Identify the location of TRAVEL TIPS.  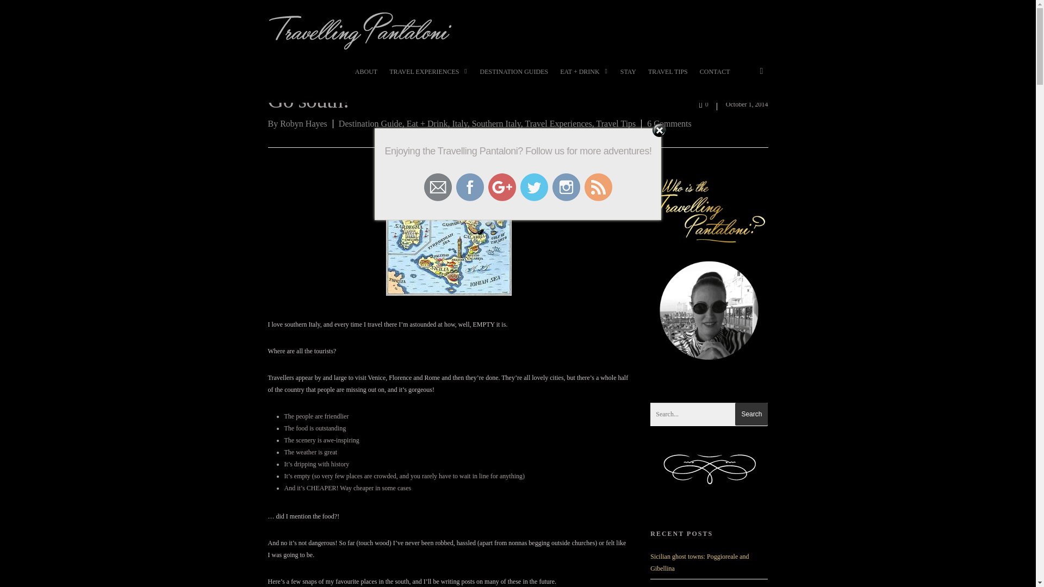
(668, 77).